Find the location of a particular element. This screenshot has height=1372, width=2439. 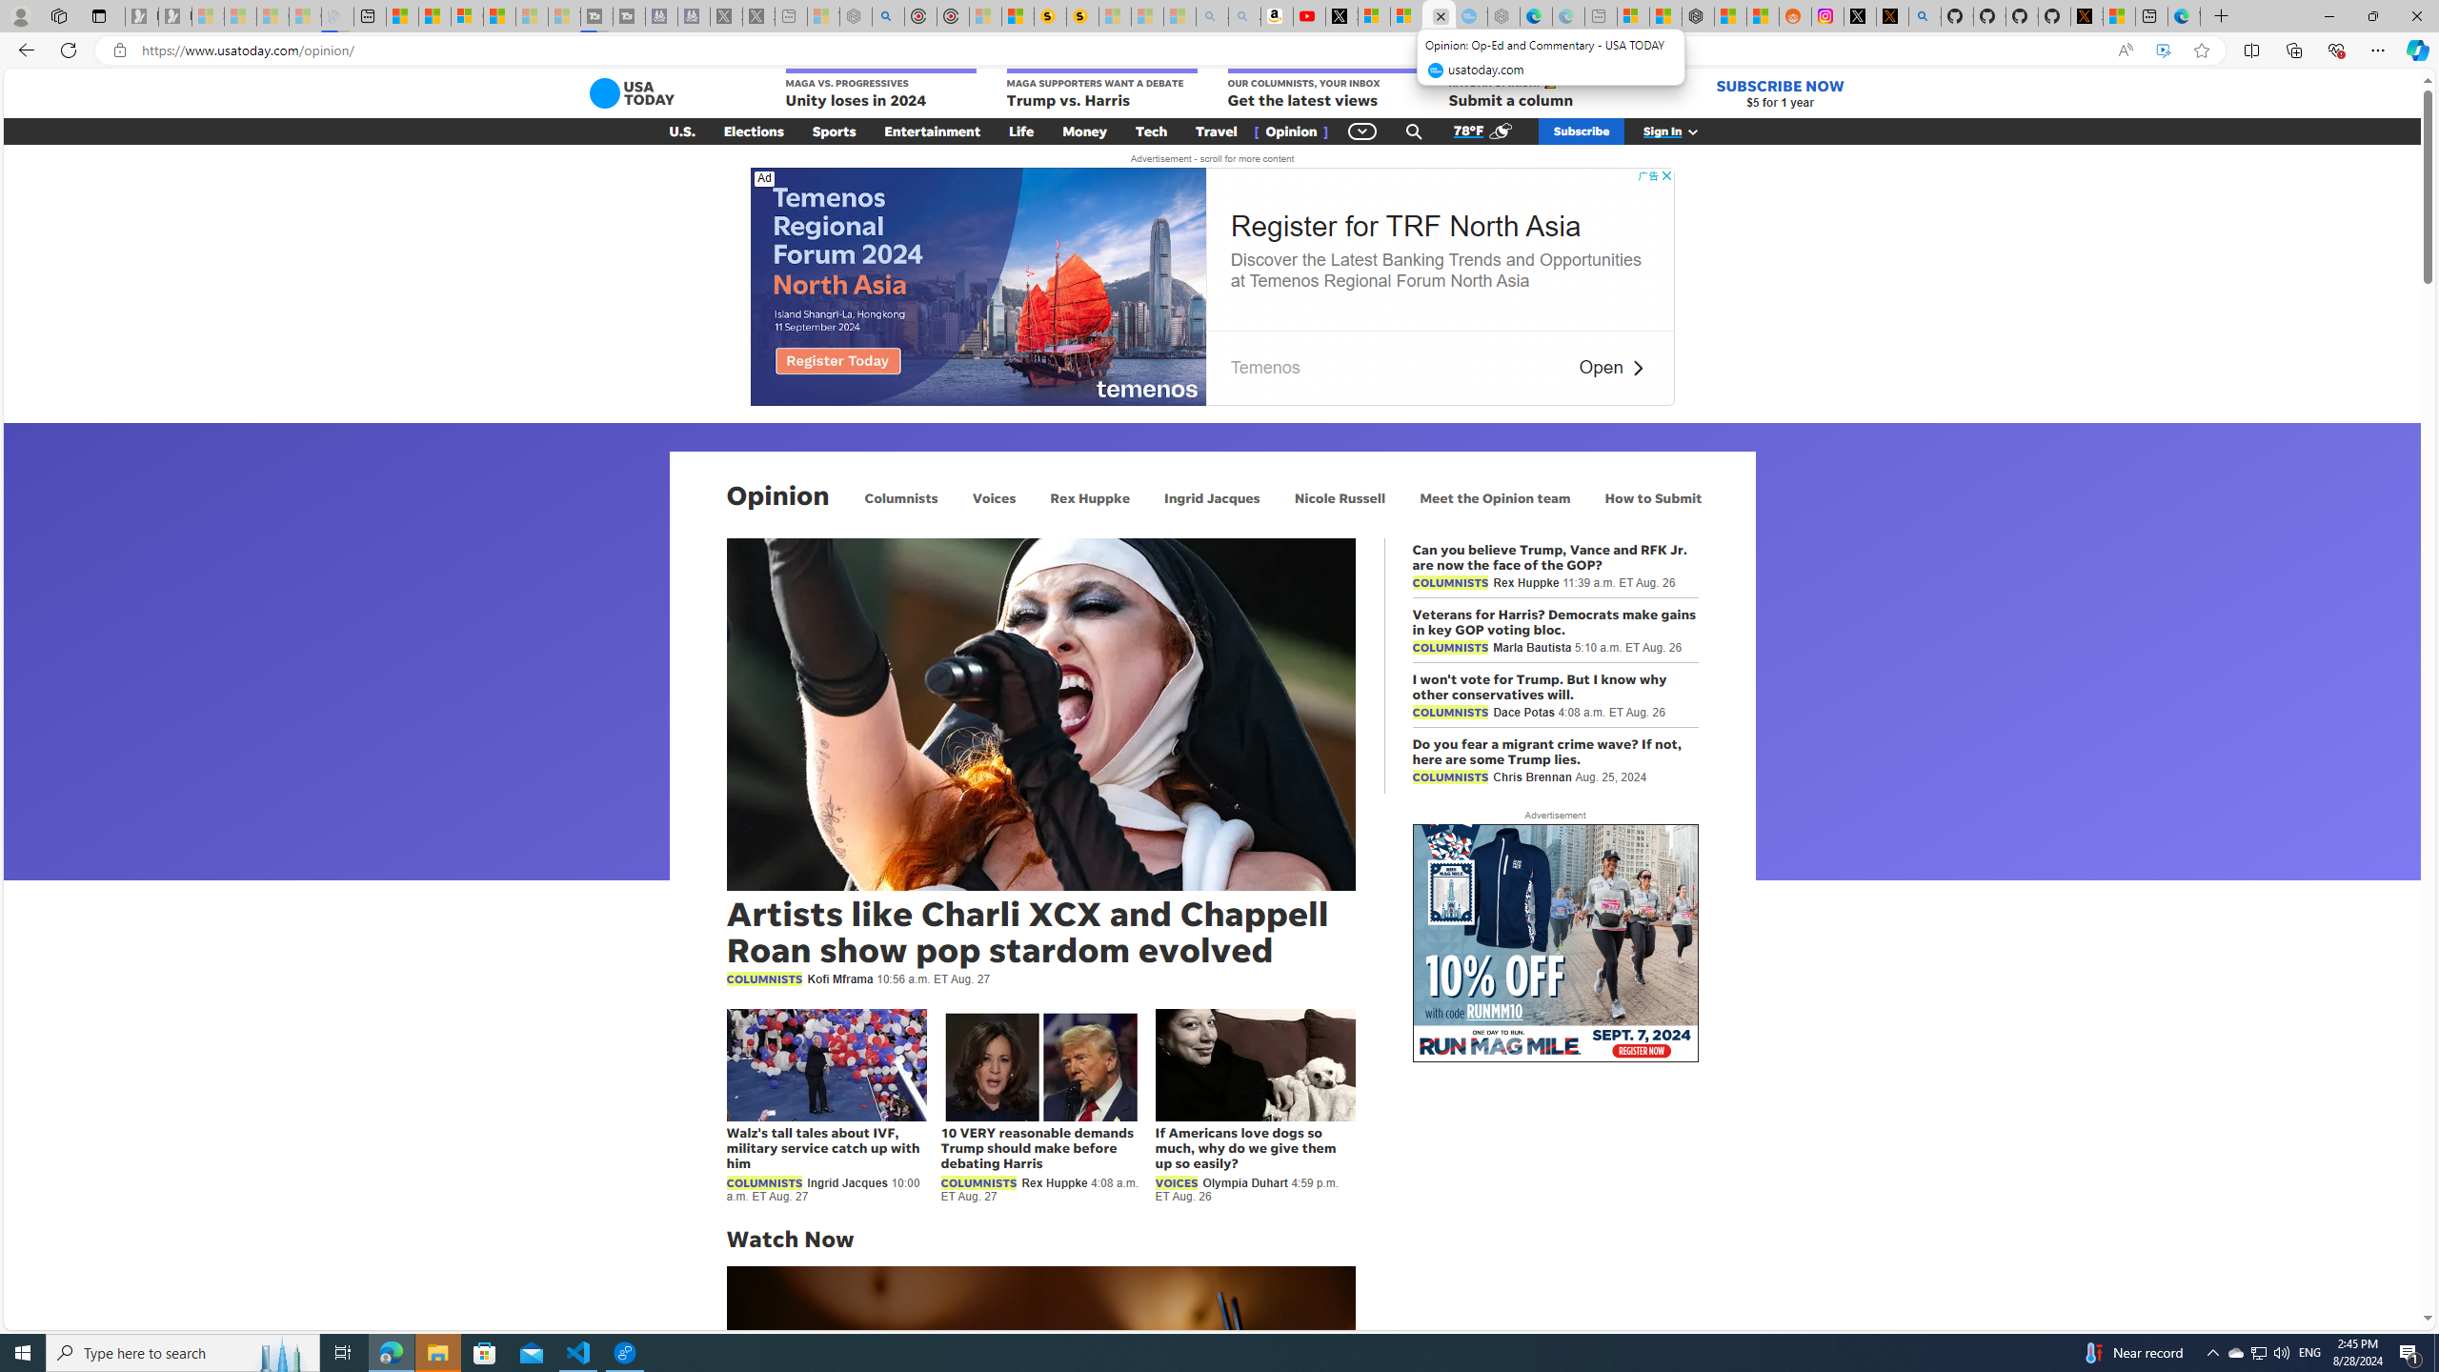

Elections is located at coordinates (754, 131).